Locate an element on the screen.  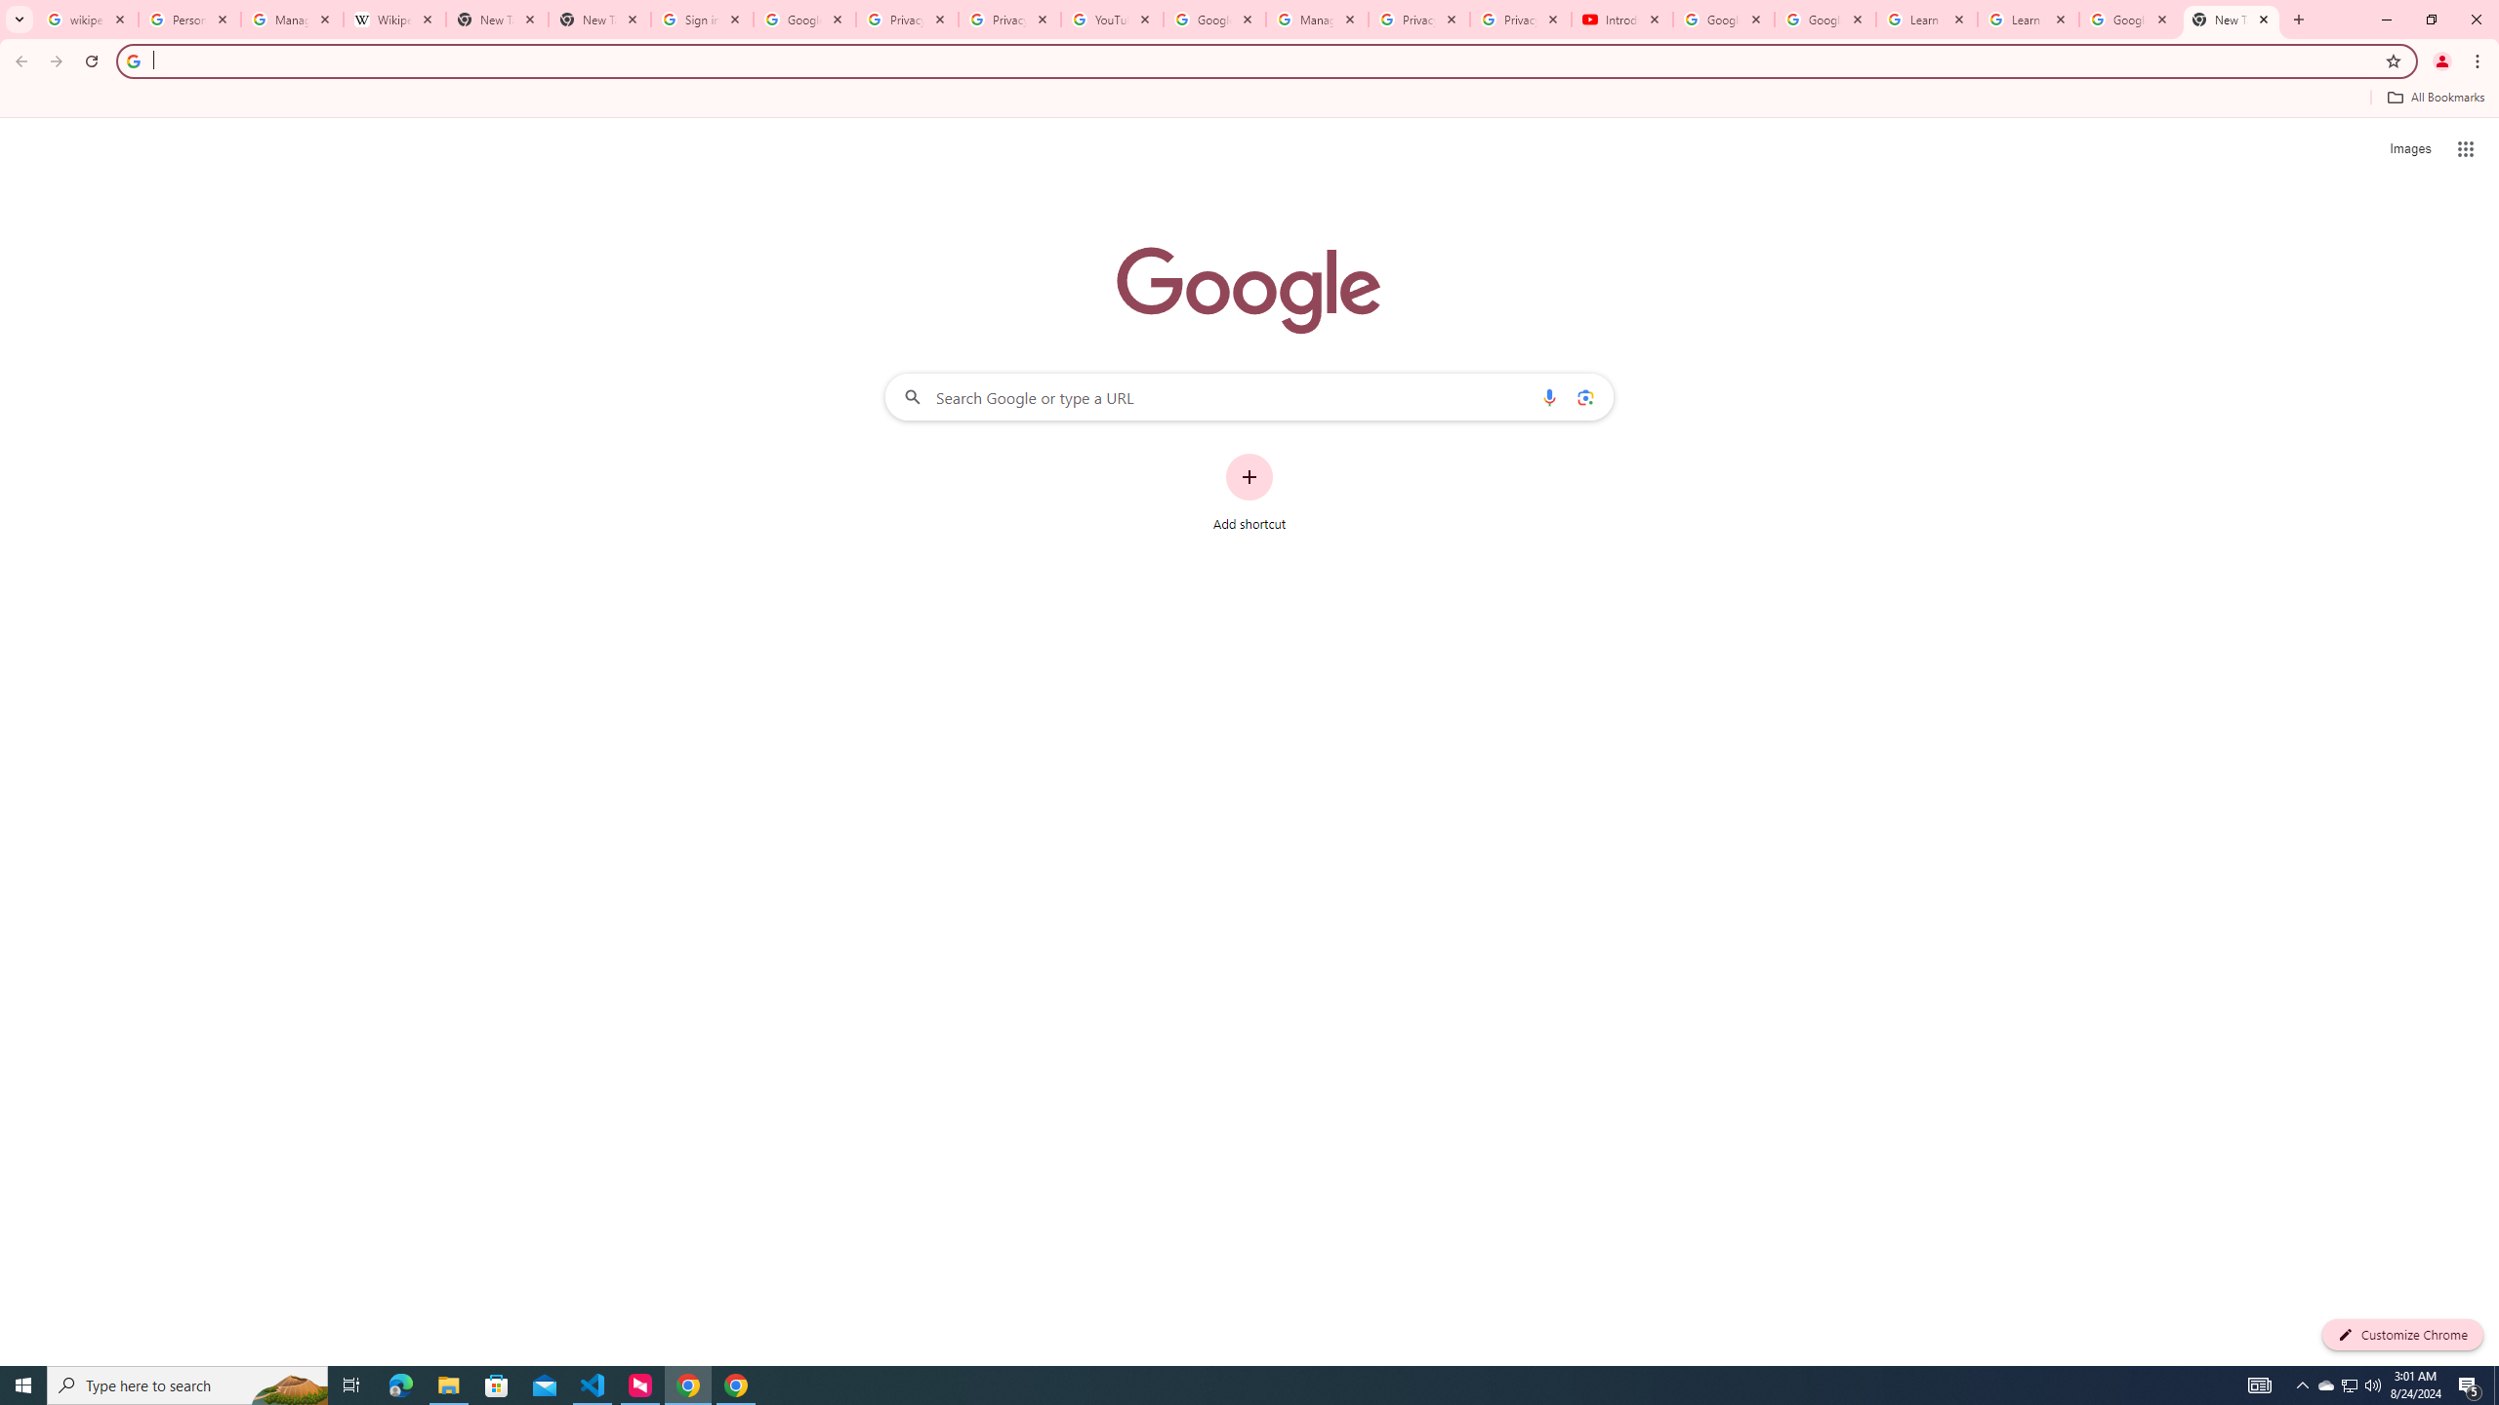
Search icon is located at coordinates (133, 60).